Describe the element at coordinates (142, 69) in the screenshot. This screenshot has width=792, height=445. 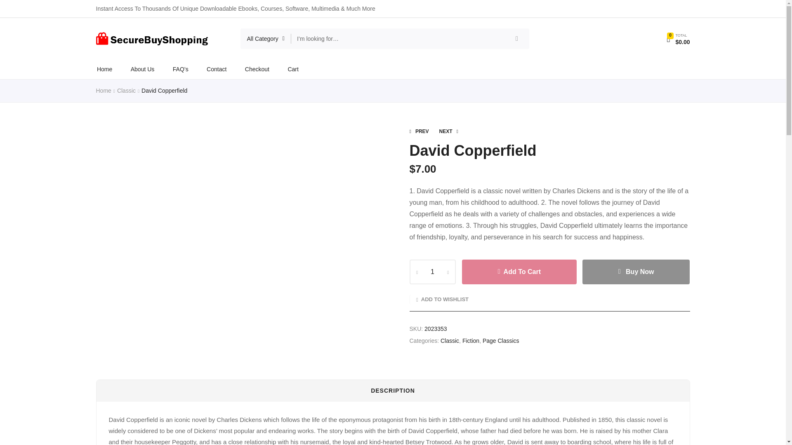
I see `About Us` at that location.